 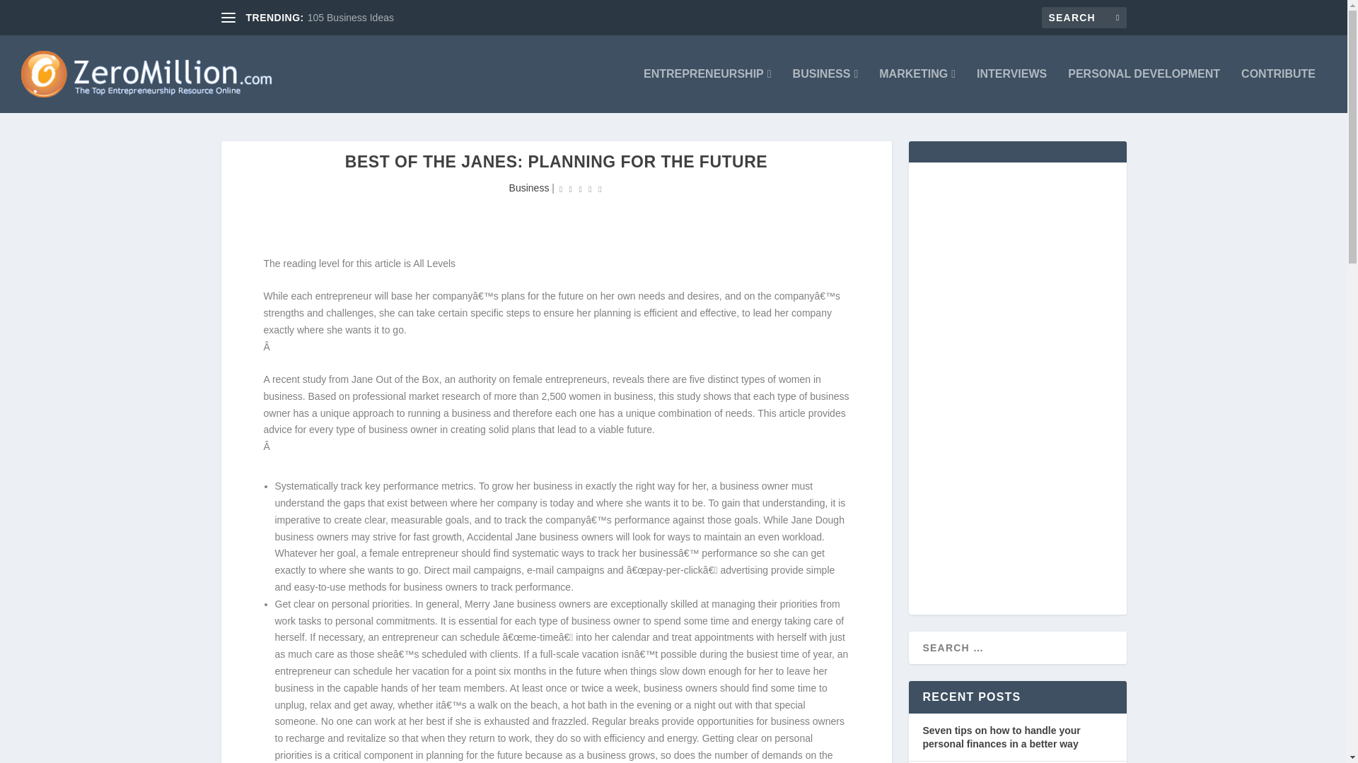 I want to click on INTERVIEWS, so click(x=1011, y=90).